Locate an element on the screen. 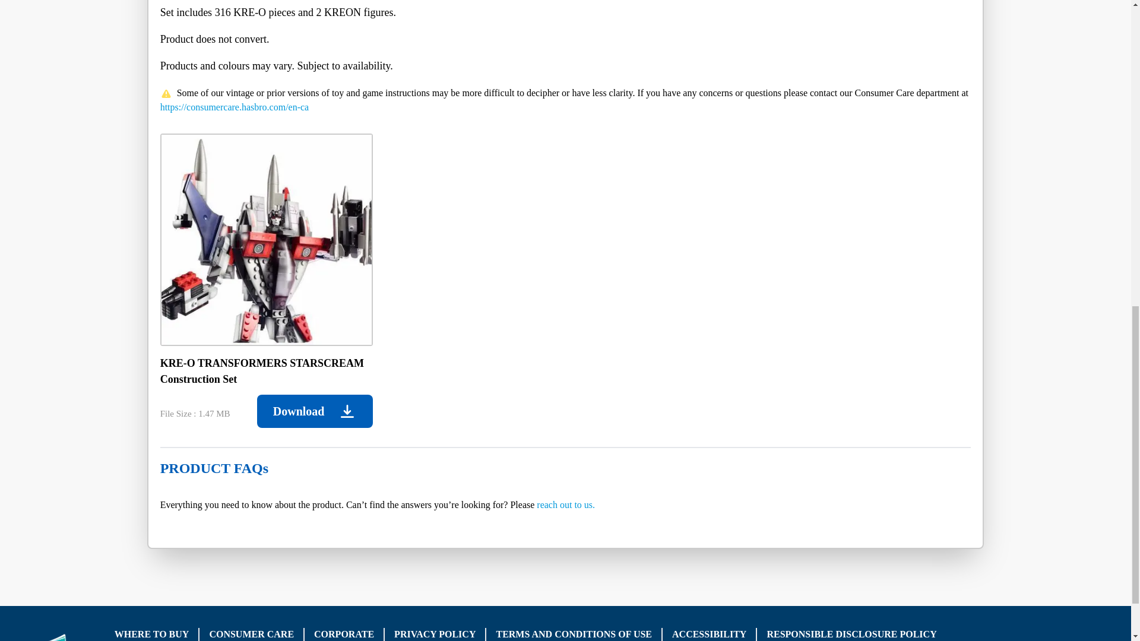  PRIVACY POLICY is located at coordinates (435, 634).